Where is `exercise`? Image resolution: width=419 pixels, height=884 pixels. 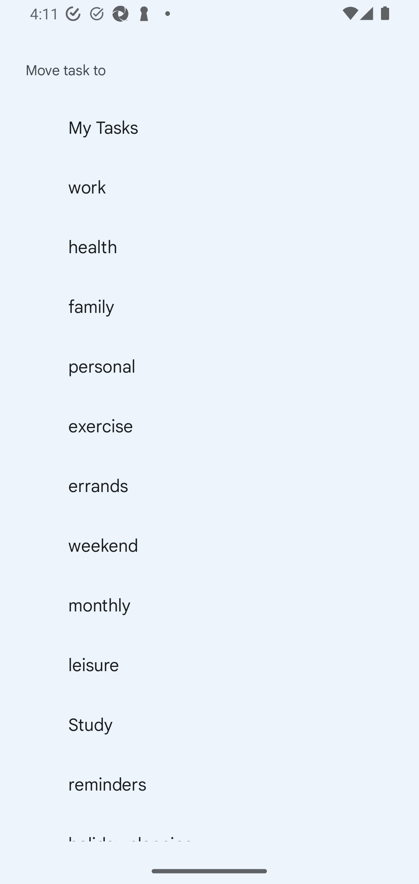 exercise is located at coordinates (209, 426).